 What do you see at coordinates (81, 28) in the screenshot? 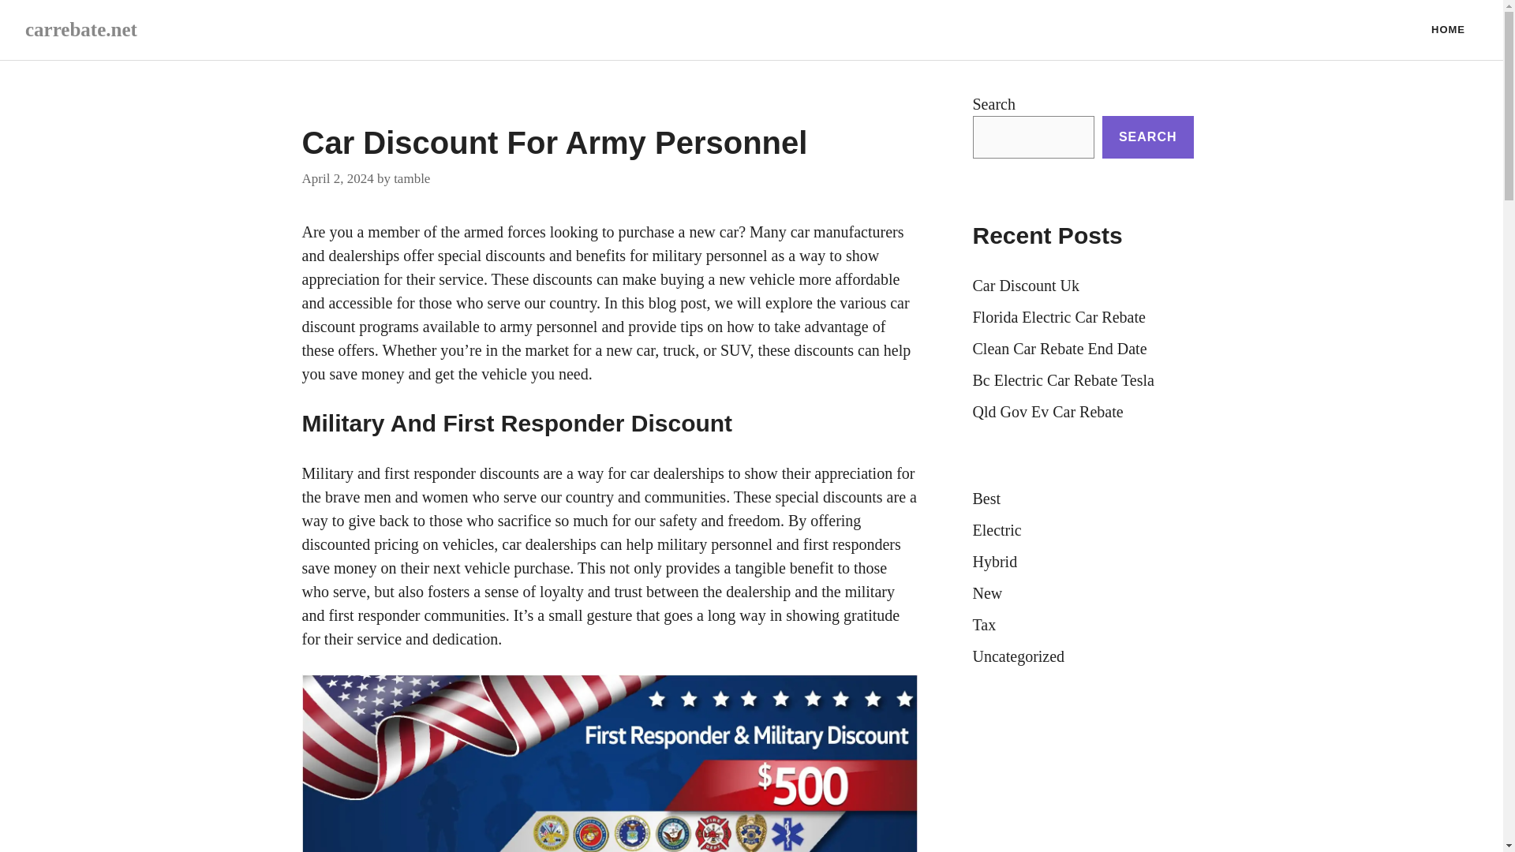
I see `carrebate.net` at bounding box center [81, 28].